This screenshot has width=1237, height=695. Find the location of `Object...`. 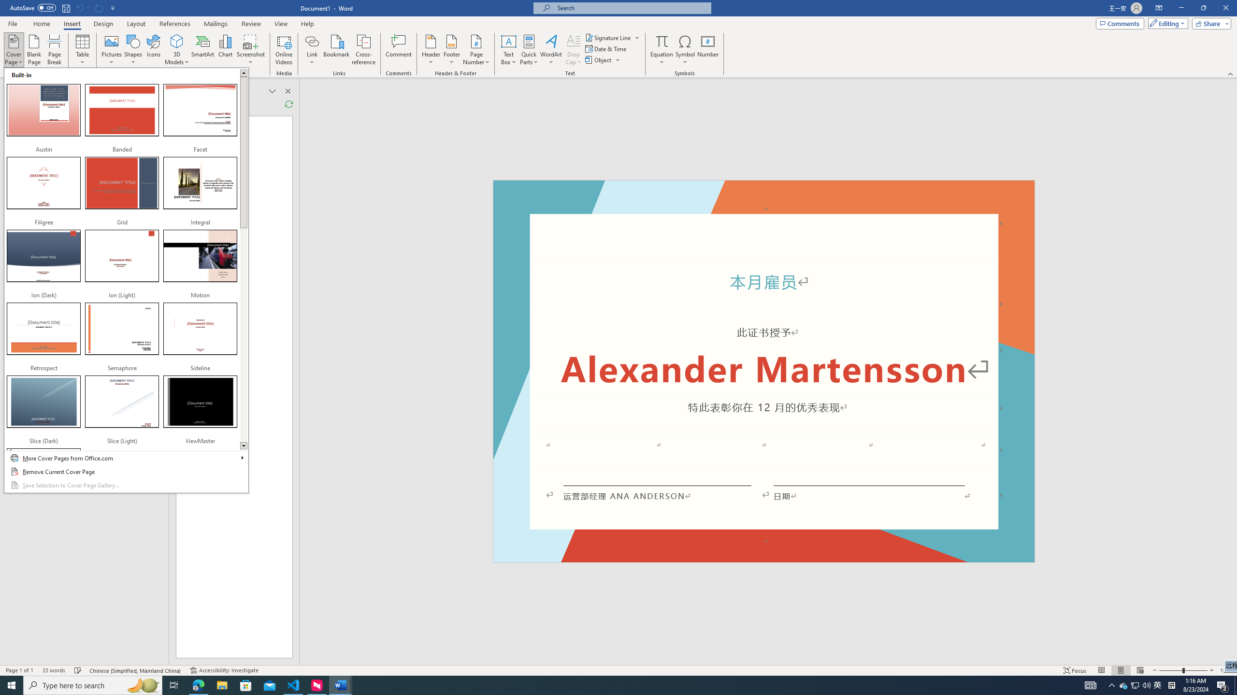

Object... is located at coordinates (599, 60).